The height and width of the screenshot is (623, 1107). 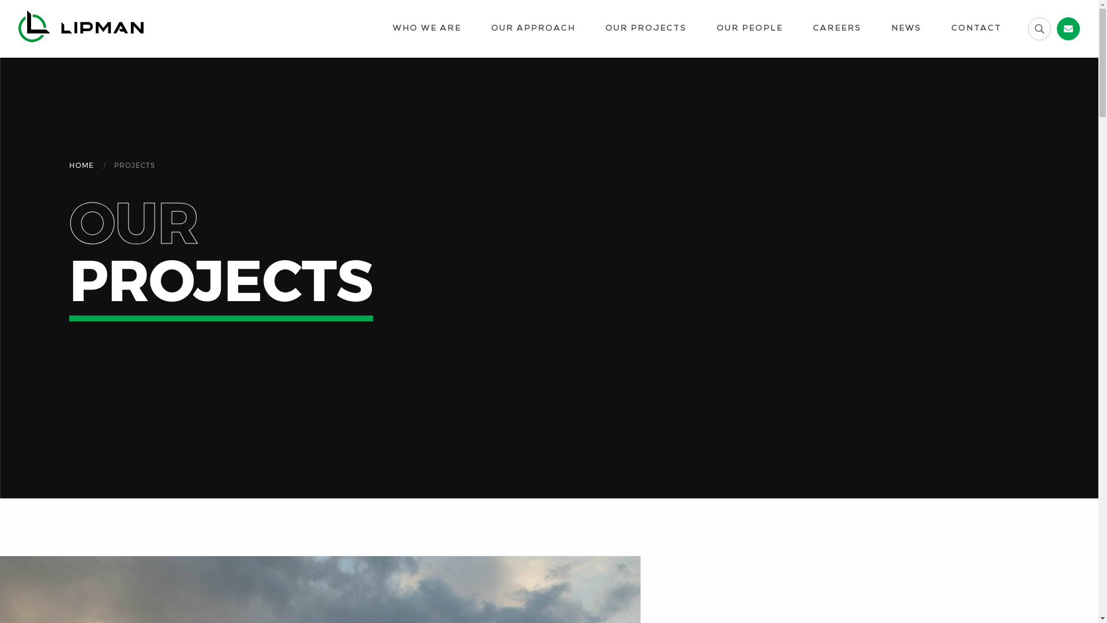 What do you see at coordinates (20, 7) in the screenshot?
I see `Search` at bounding box center [20, 7].